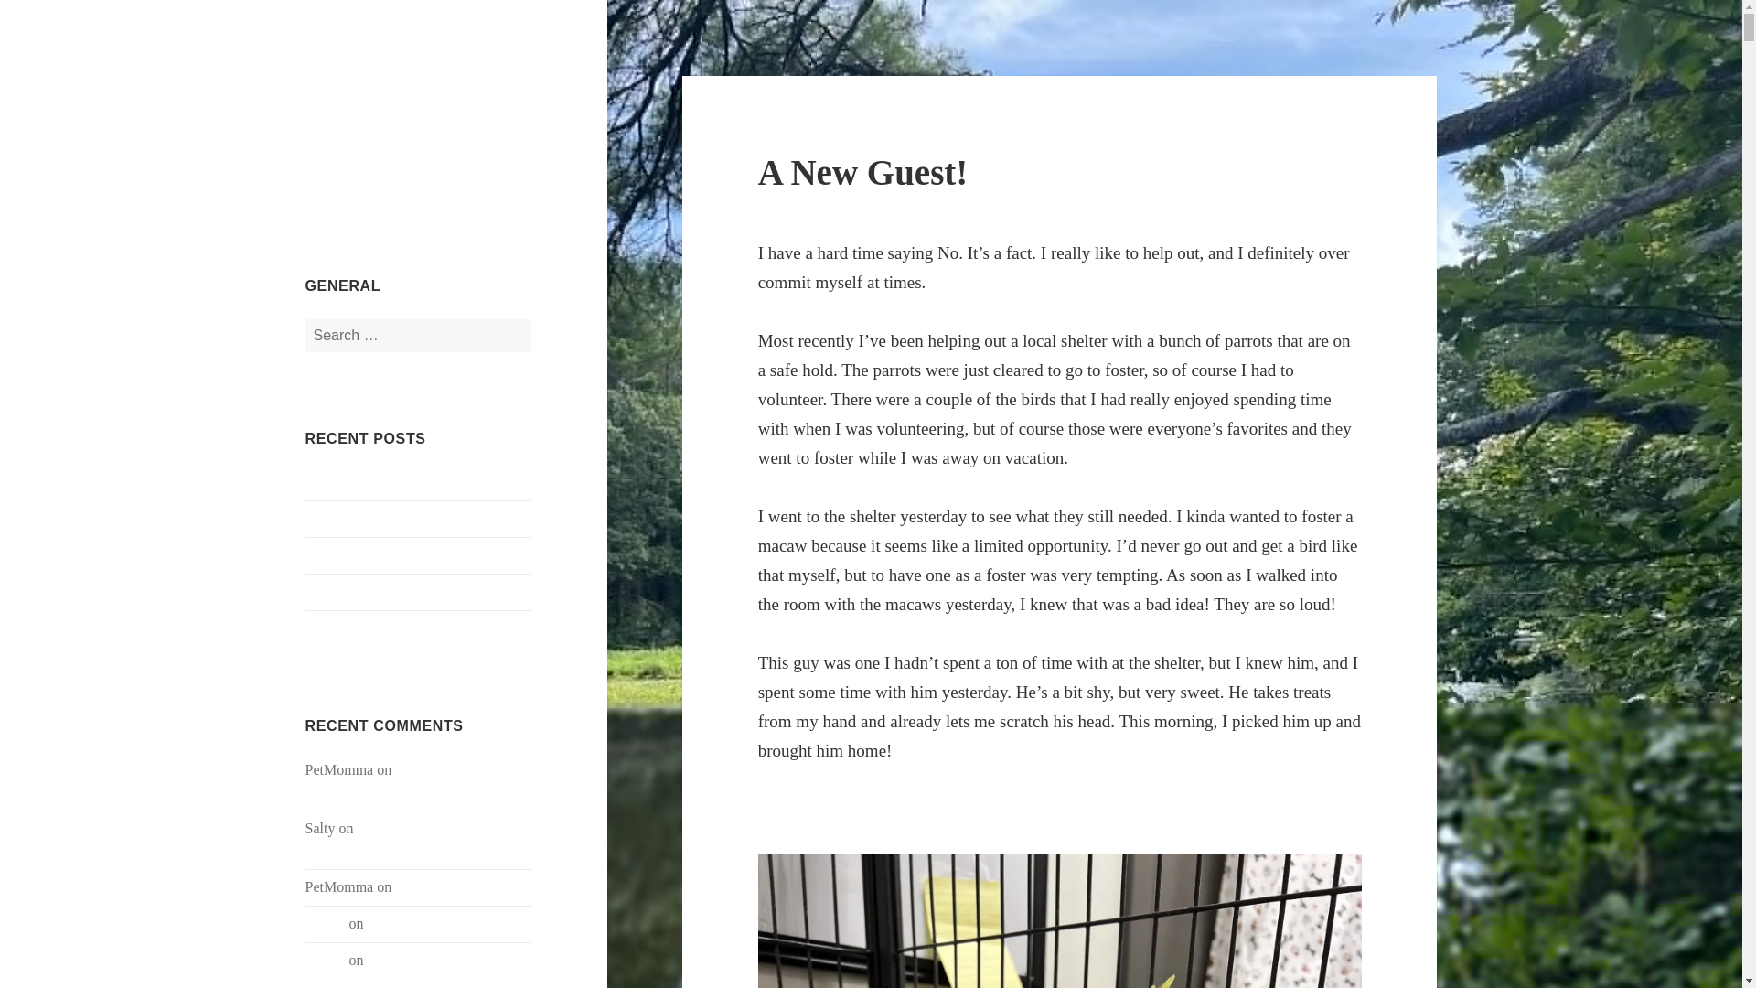  I want to click on Sam K, so click(326, 961).